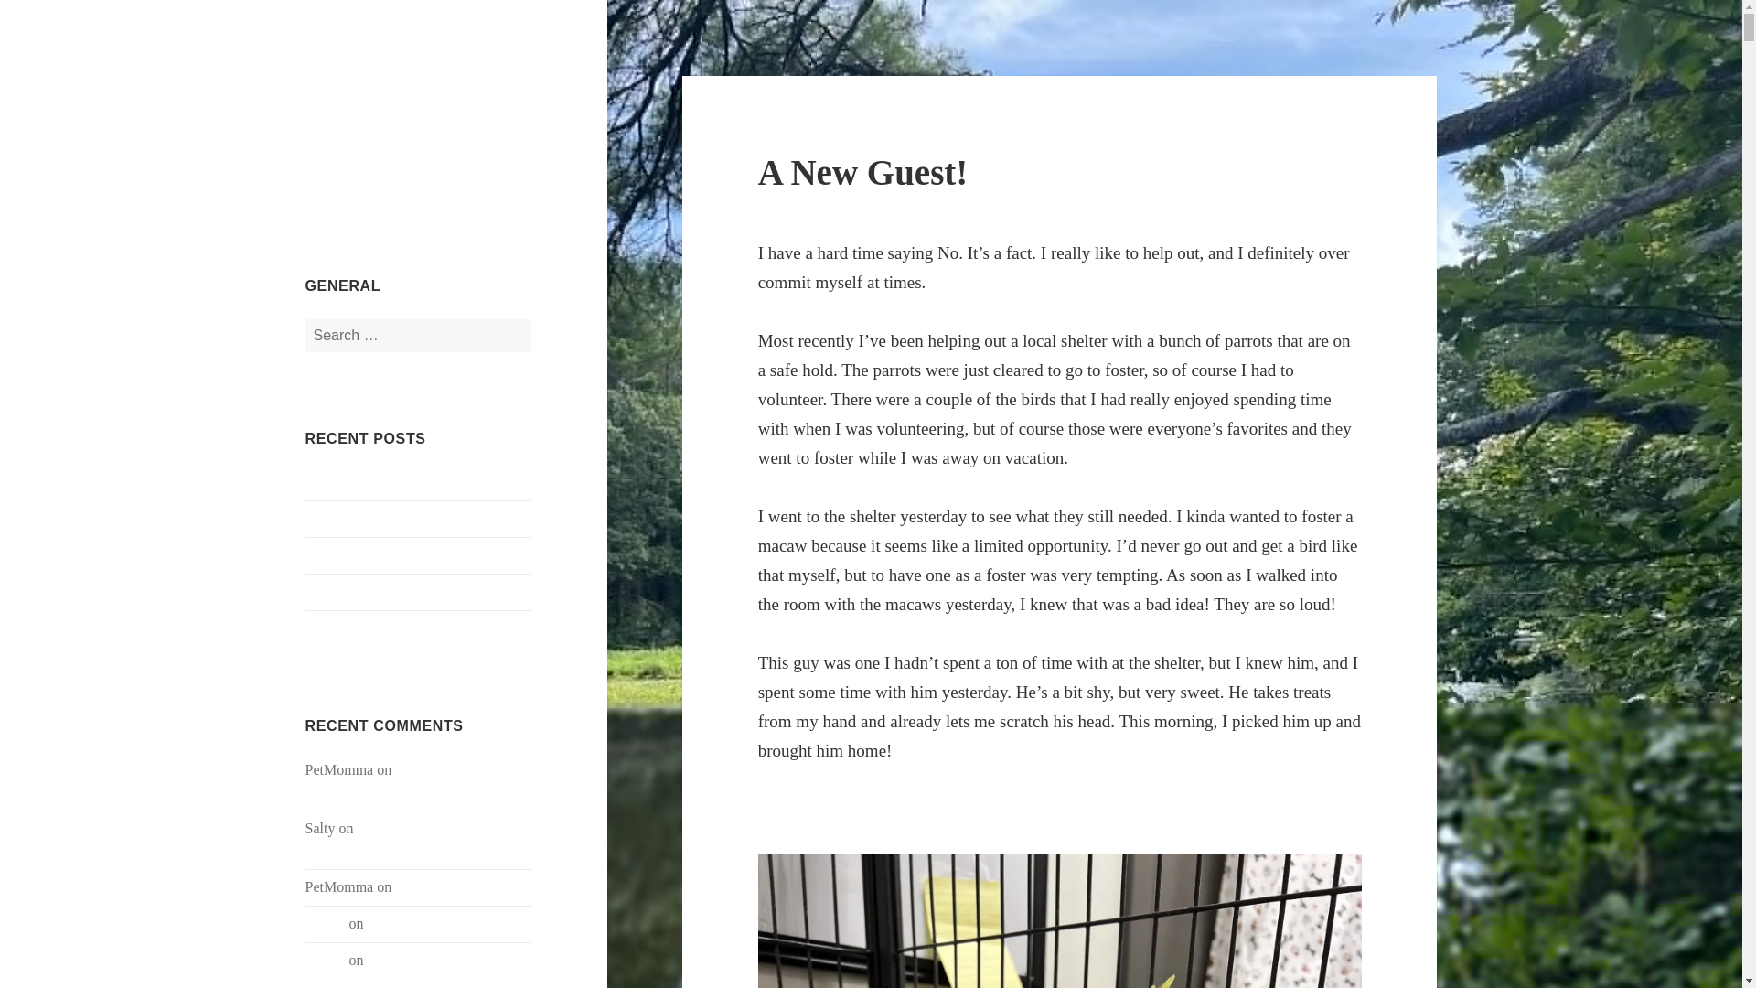  I want to click on Sam K, so click(326, 961).